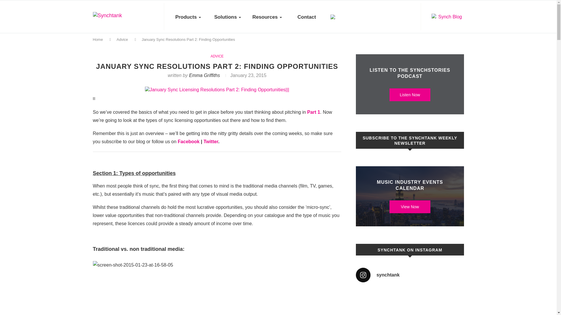 This screenshot has height=315, width=561. What do you see at coordinates (210, 141) in the screenshot?
I see `Twitter` at bounding box center [210, 141].